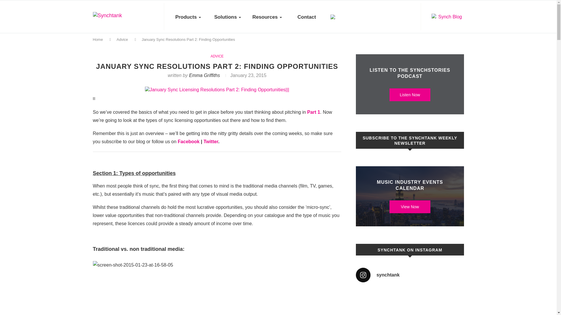 This screenshot has height=315, width=561. What do you see at coordinates (210, 141) in the screenshot?
I see `Twitter` at bounding box center [210, 141].